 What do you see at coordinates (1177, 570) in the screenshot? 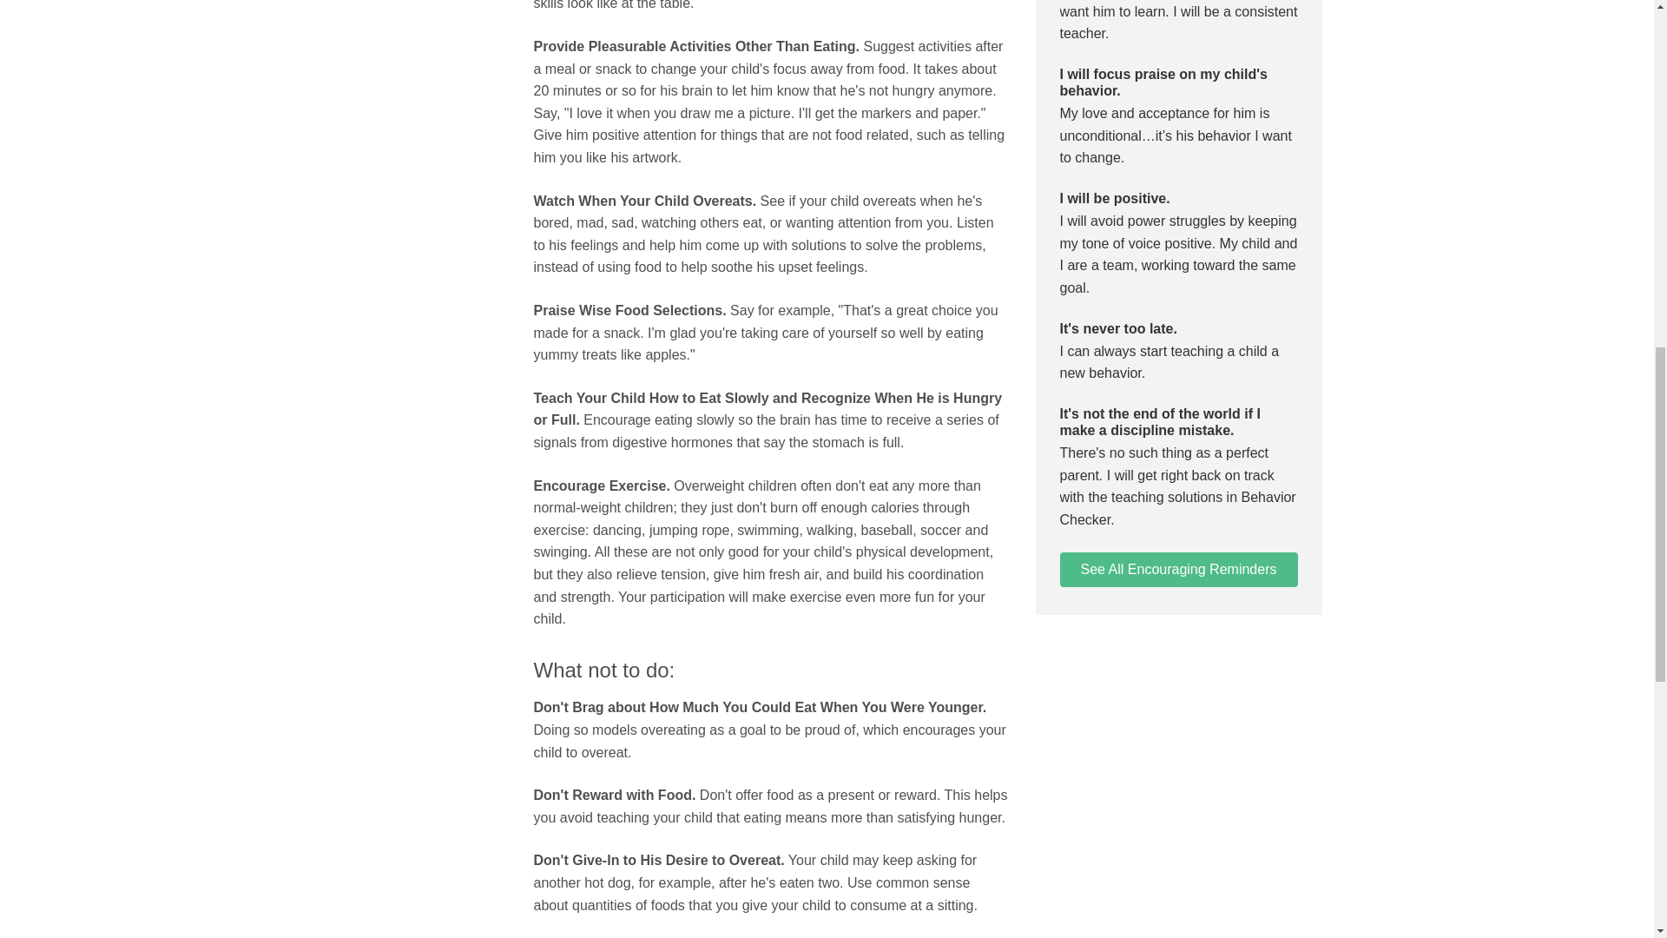
I see `See All Encouraging Reminders` at bounding box center [1177, 570].